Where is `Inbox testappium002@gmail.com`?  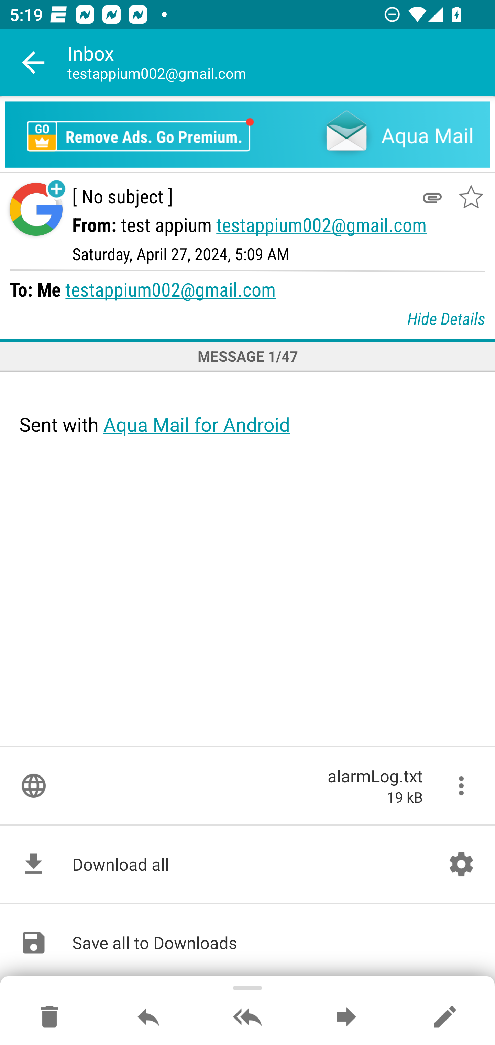
Inbox testappium002@gmail.com is located at coordinates (281, 63).